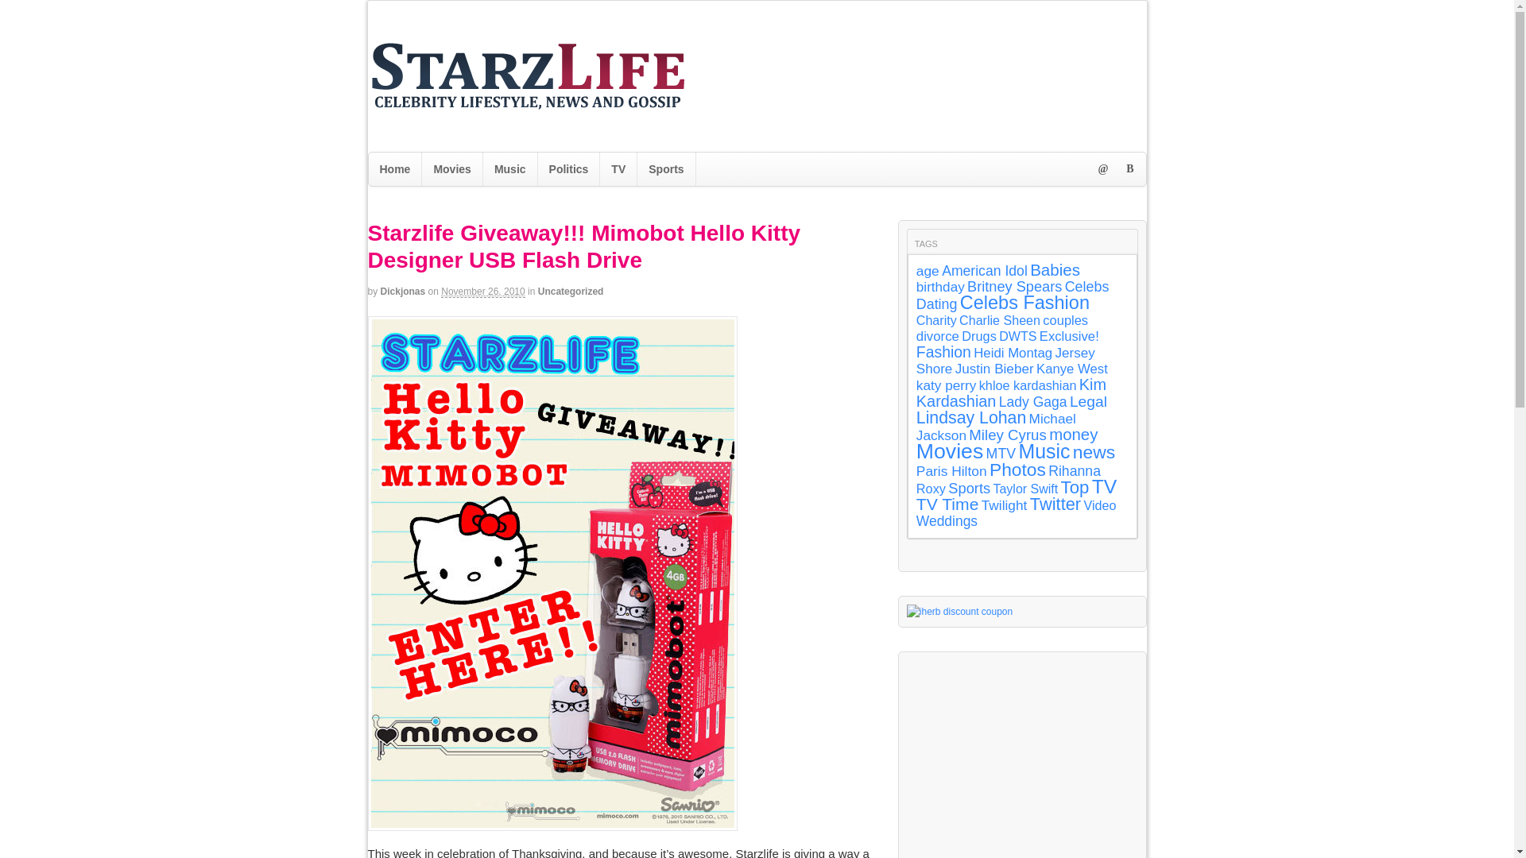 The height and width of the screenshot is (858, 1526). What do you see at coordinates (451, 169) in the screenshot?
I see `Movies` at bounding box center [451, 169].